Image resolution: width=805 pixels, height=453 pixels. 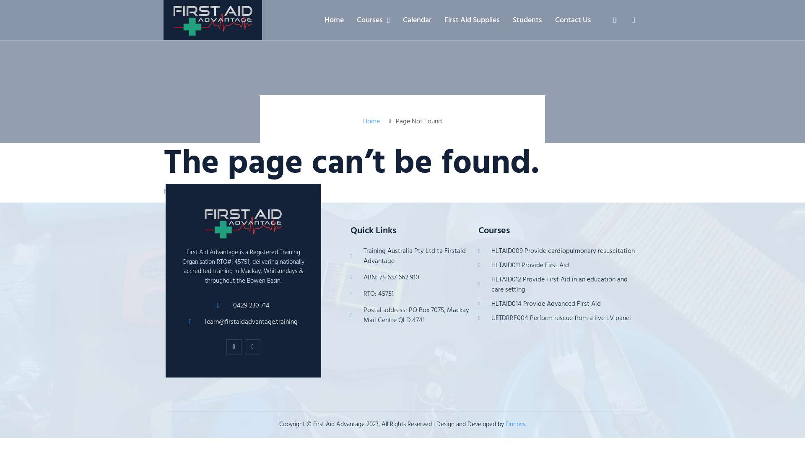 What do you see at coordinates (558, 265) in the screenshot?
I see `HLTAID011 Provide First Aid` at bounding box center [558, 265].